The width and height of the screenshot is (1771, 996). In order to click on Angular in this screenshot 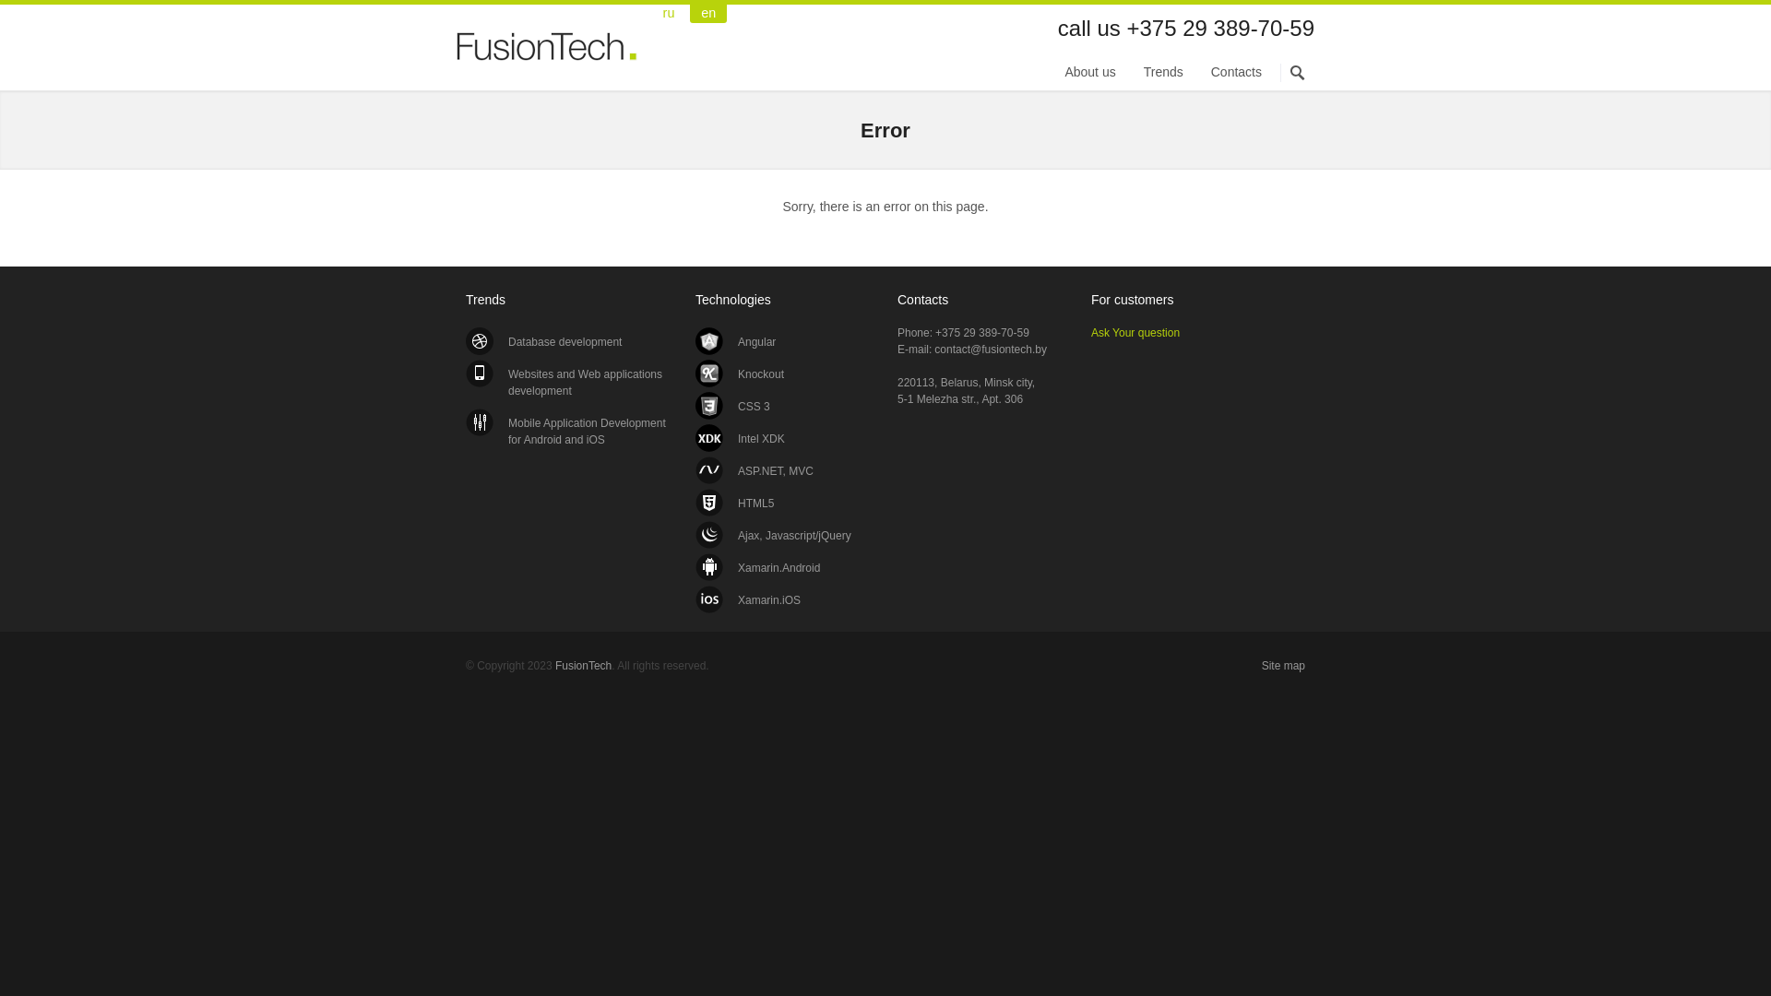, I will do `click(736, 342)`.